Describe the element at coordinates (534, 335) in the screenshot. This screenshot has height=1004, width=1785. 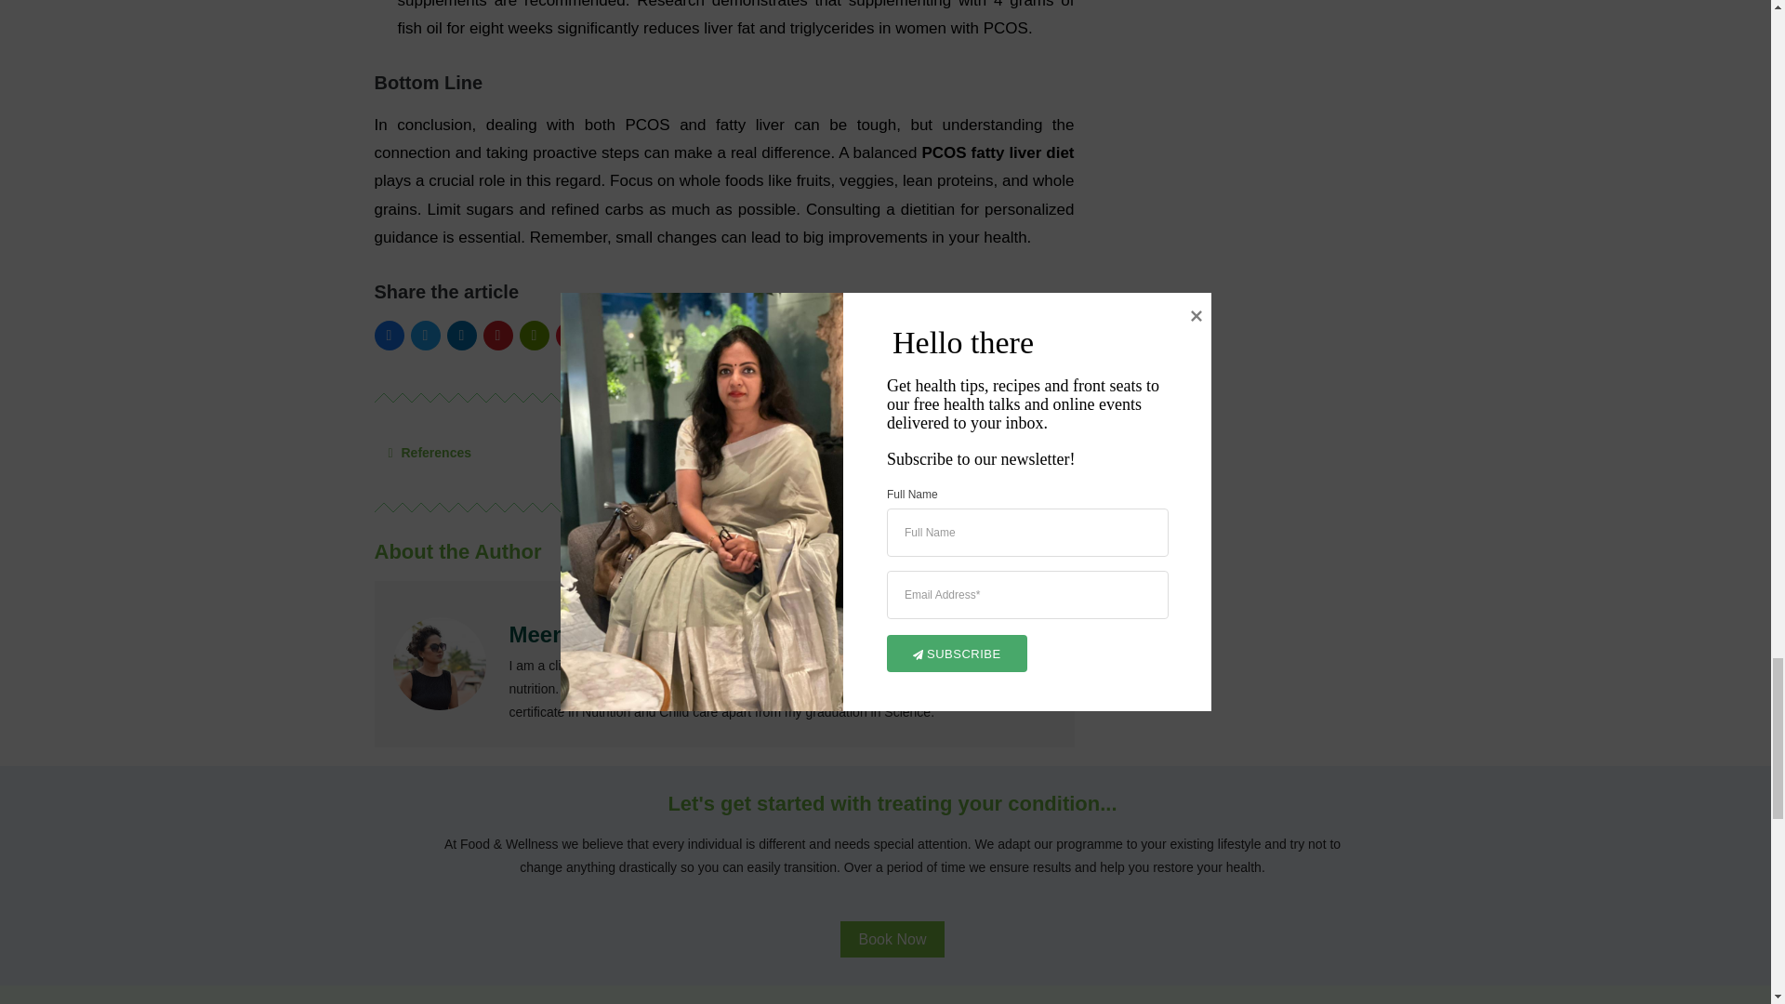
I see `Print this article ` at that location.